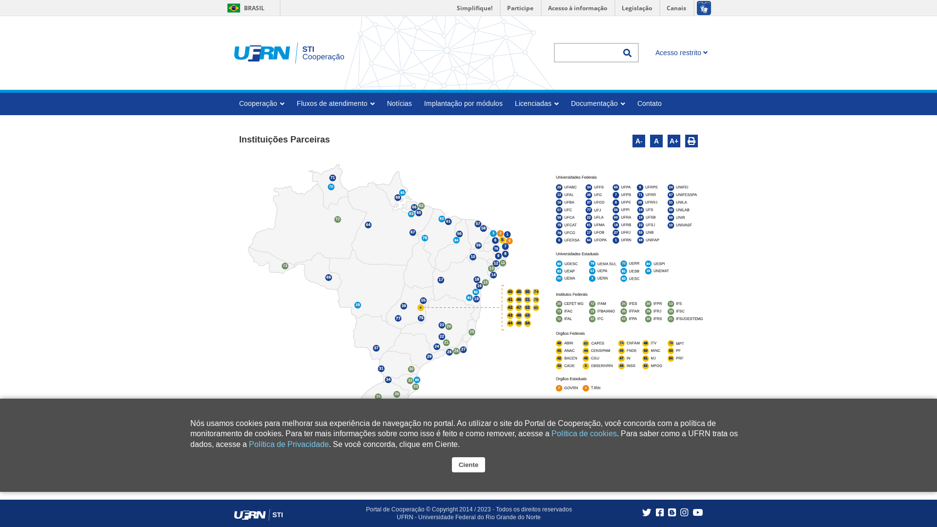  I want to click on Contato, so click(653, 103).